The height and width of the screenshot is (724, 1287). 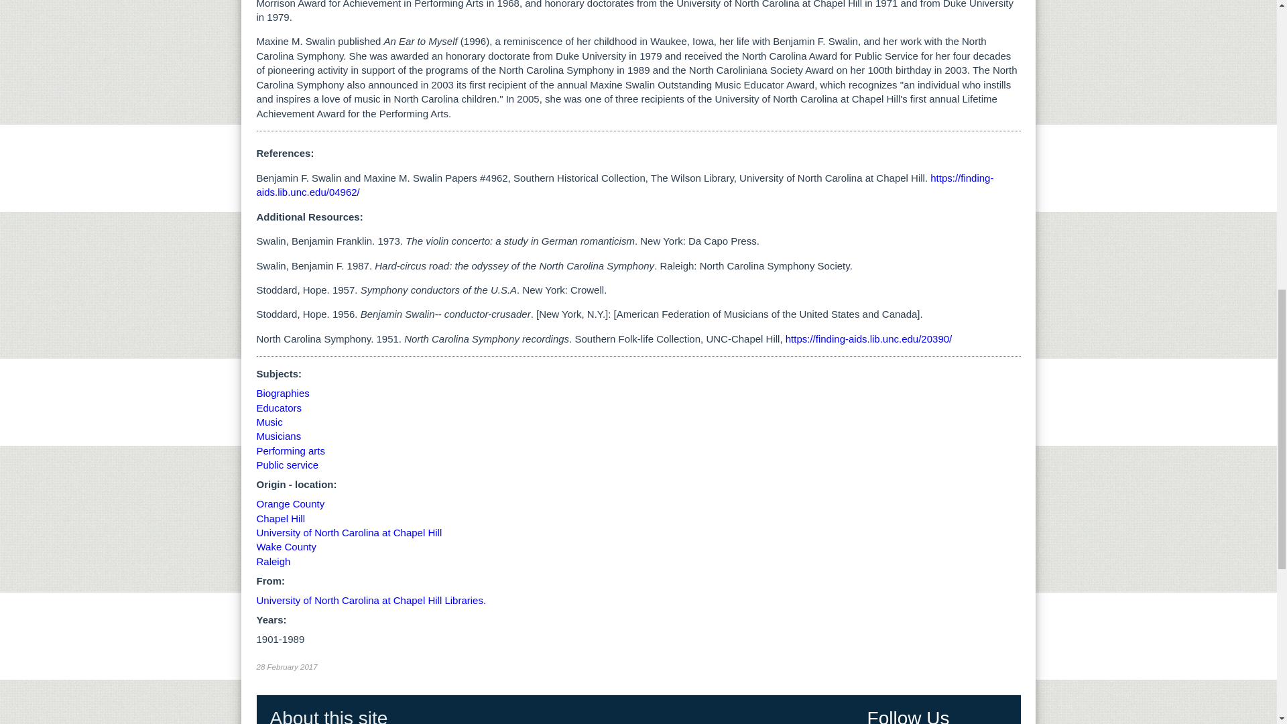 What do you see at coordinates (290, 504) in the screenshot?
I see `Orange County` at bounding box center [290, 504].